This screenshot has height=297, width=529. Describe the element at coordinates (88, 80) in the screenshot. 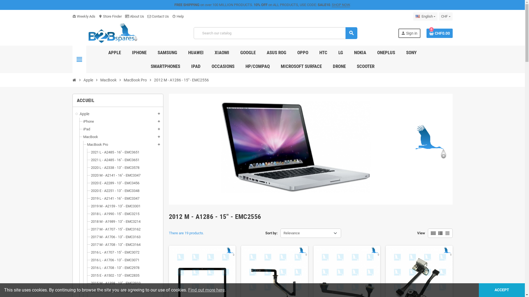

I see `Apple` at that location.